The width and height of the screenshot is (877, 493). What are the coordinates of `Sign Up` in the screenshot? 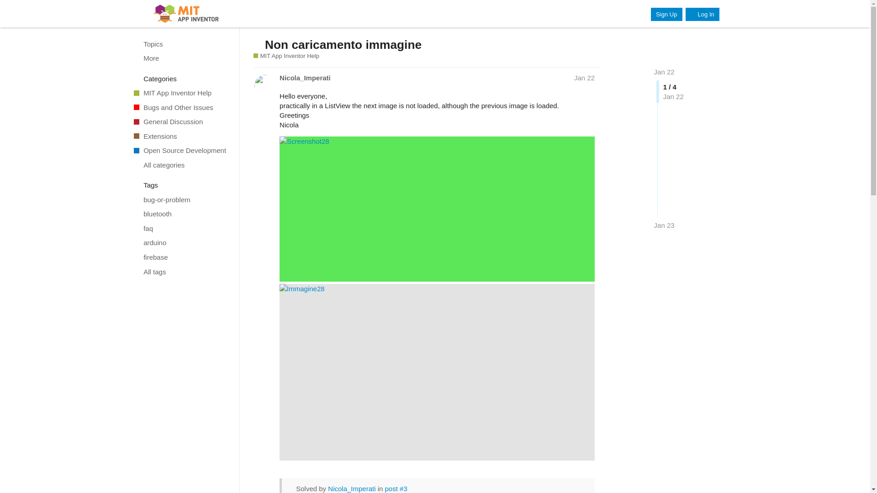 It's located at (666, 15).